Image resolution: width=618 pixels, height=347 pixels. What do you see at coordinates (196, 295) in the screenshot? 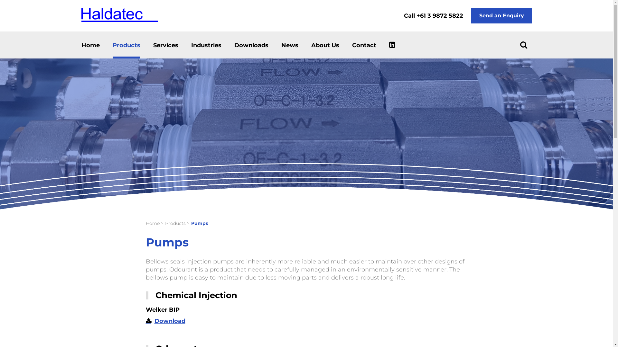
I see `Chemical Injection` at bounding box center [196, 295].